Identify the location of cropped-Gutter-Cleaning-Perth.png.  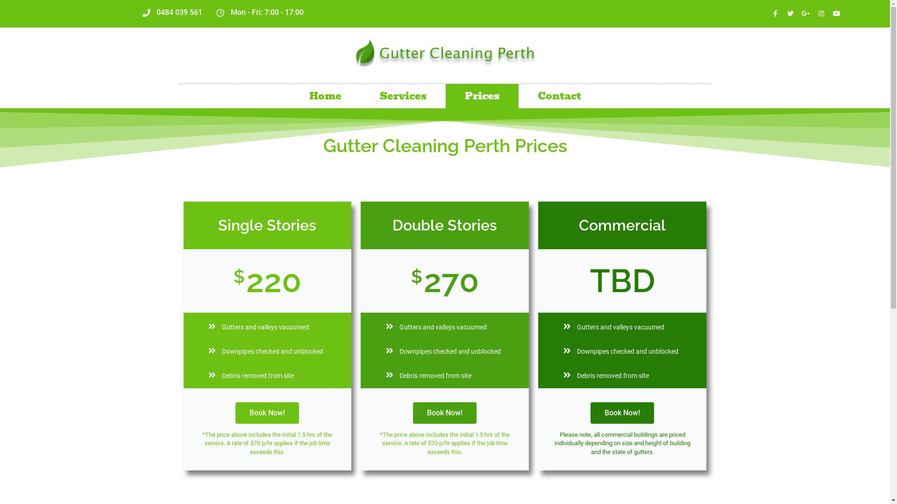
(445, 51).